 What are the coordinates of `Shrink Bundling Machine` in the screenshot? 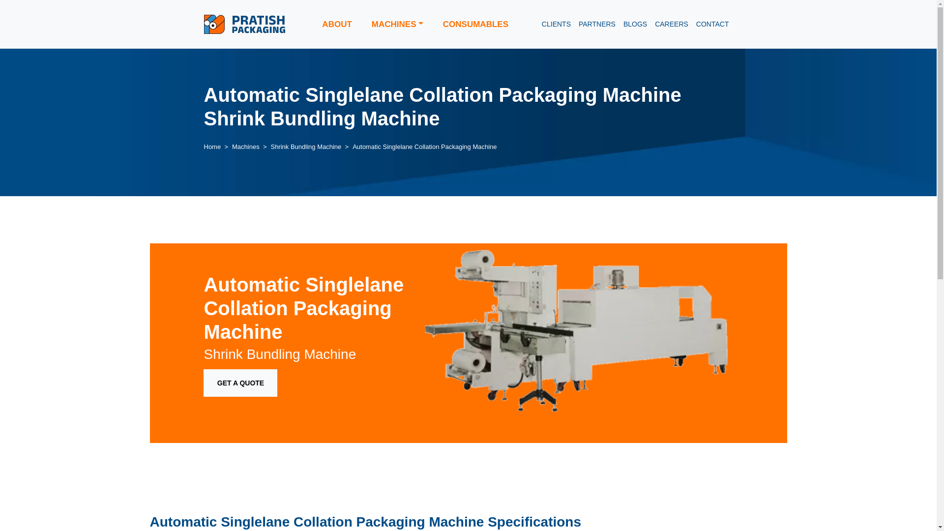 It's located at (305, 147).